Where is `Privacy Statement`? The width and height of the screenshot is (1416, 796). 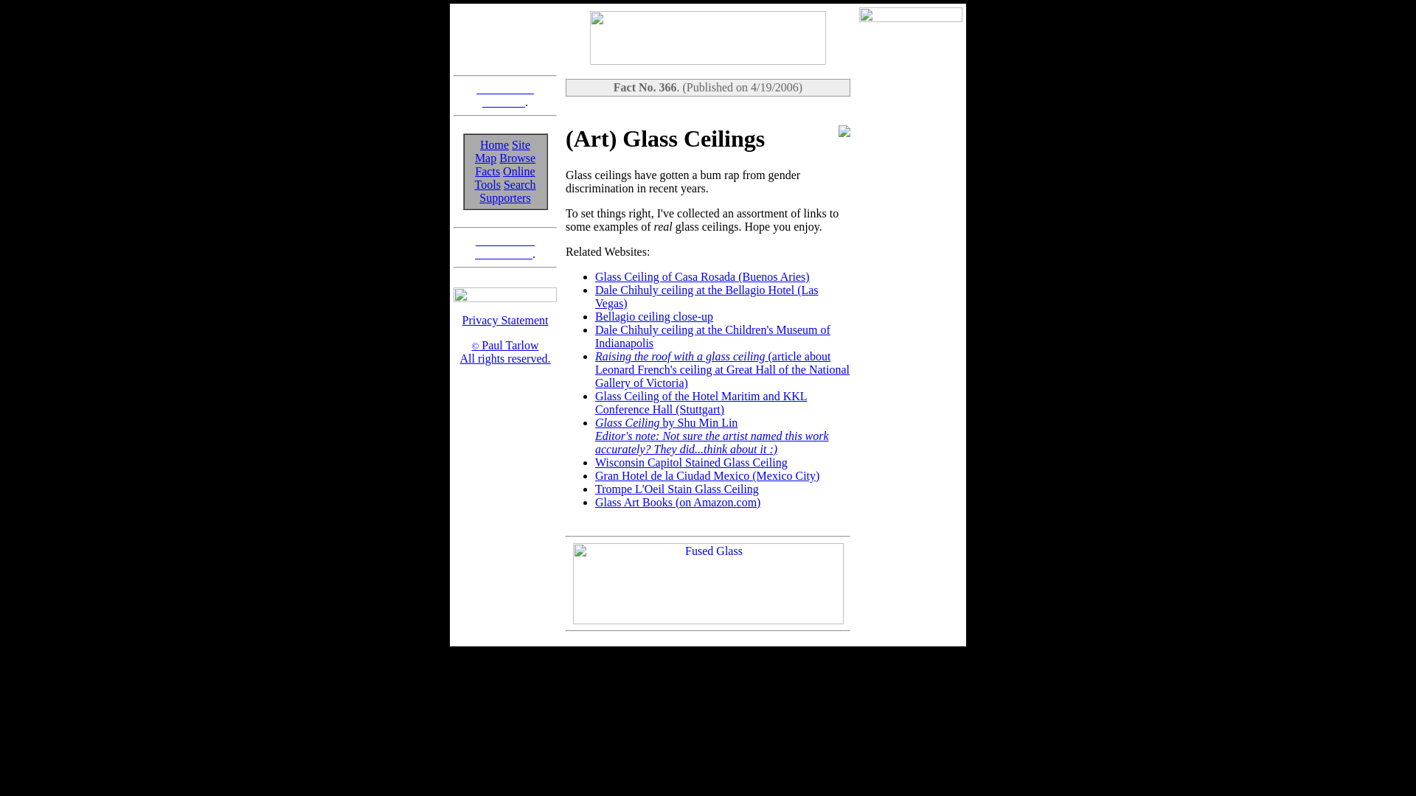 Privacy Statement is located at coordinates (506, 320).